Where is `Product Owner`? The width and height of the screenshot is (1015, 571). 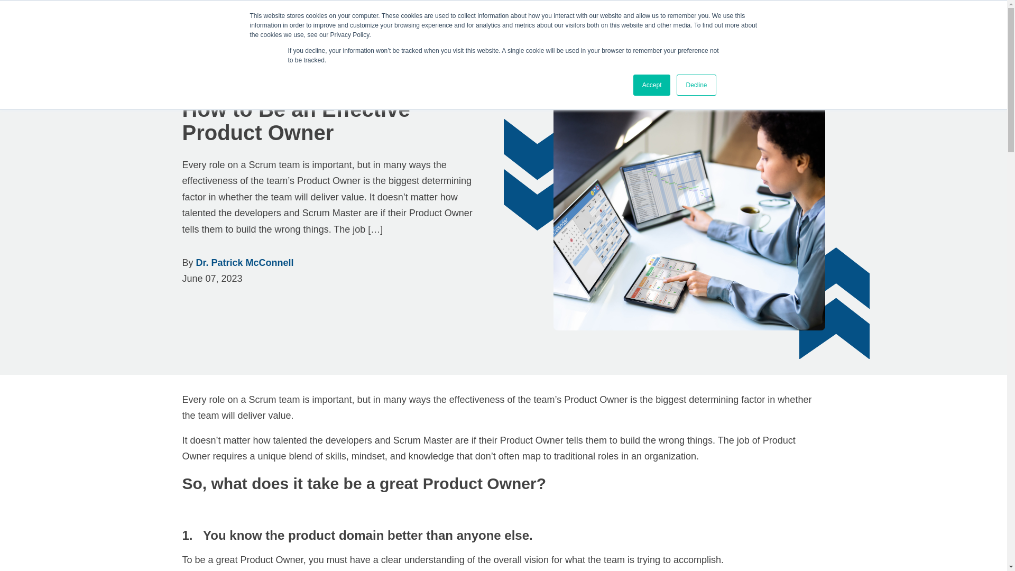 Product Owner is located at coordinates (257, 77).